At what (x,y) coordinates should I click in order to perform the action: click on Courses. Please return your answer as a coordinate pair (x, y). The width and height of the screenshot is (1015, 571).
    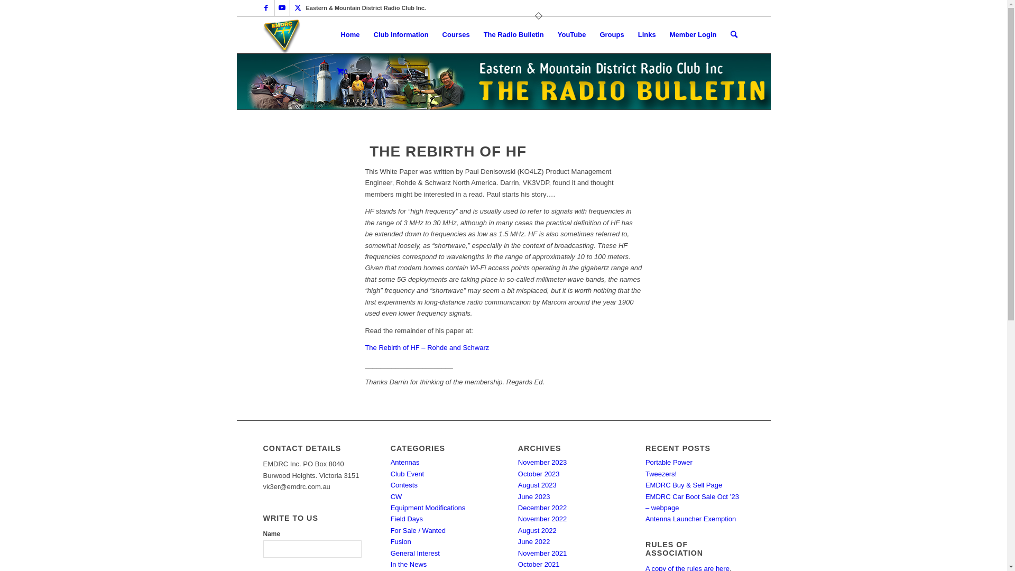
    Looking at the image, I should click on (456, 35).